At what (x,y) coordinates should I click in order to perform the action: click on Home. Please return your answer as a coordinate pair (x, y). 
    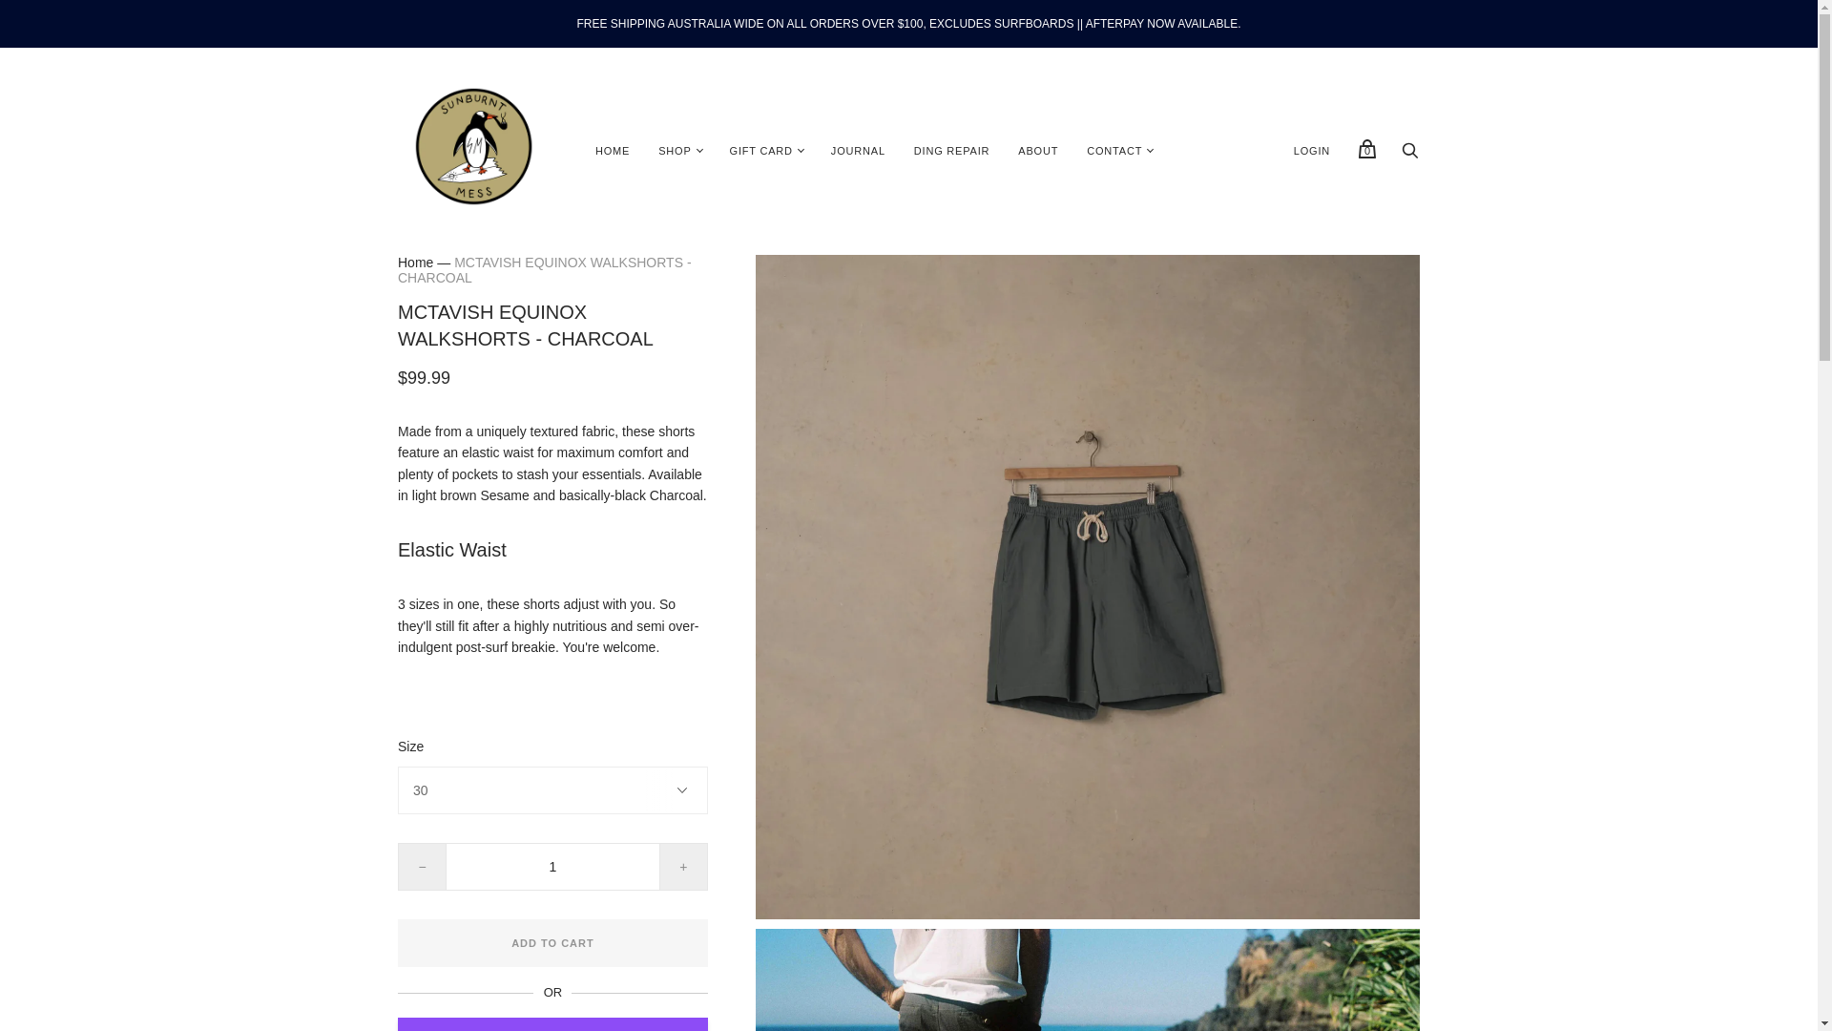
    Looking at the image, I should click on (414, 262).